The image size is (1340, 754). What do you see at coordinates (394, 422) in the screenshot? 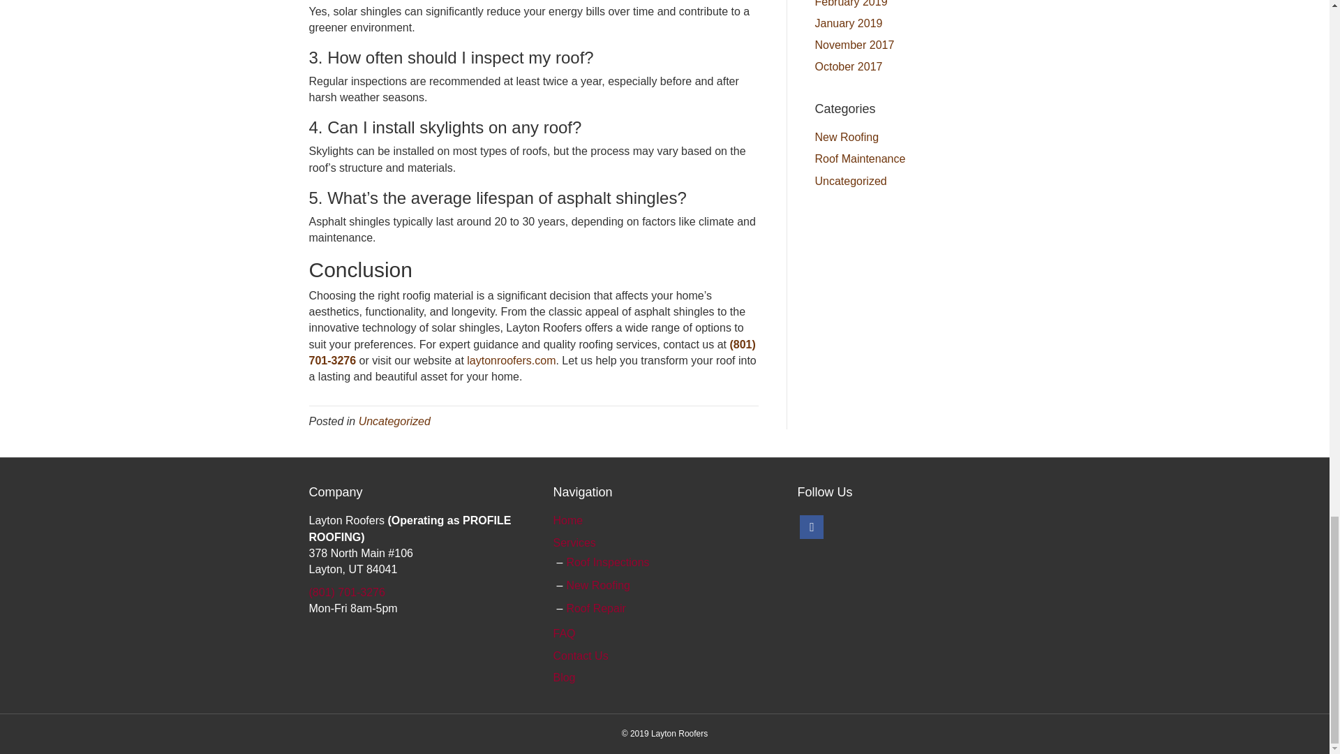
I see `Uncategorized` at bounding box center [394, 422].